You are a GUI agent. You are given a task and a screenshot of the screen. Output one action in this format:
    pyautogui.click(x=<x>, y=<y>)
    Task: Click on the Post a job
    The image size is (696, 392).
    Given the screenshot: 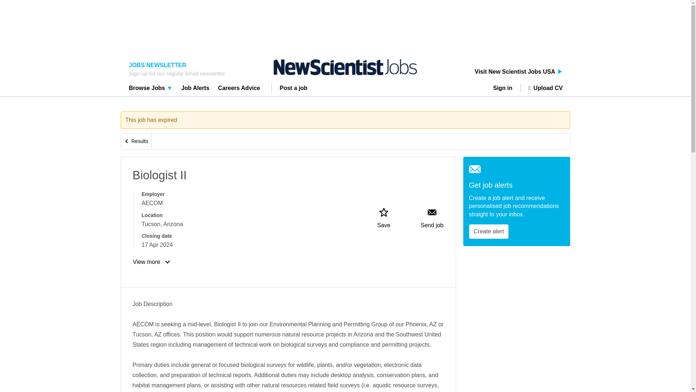 What is the action you would take?
    pyautogui.click(x=294, y=89)
    